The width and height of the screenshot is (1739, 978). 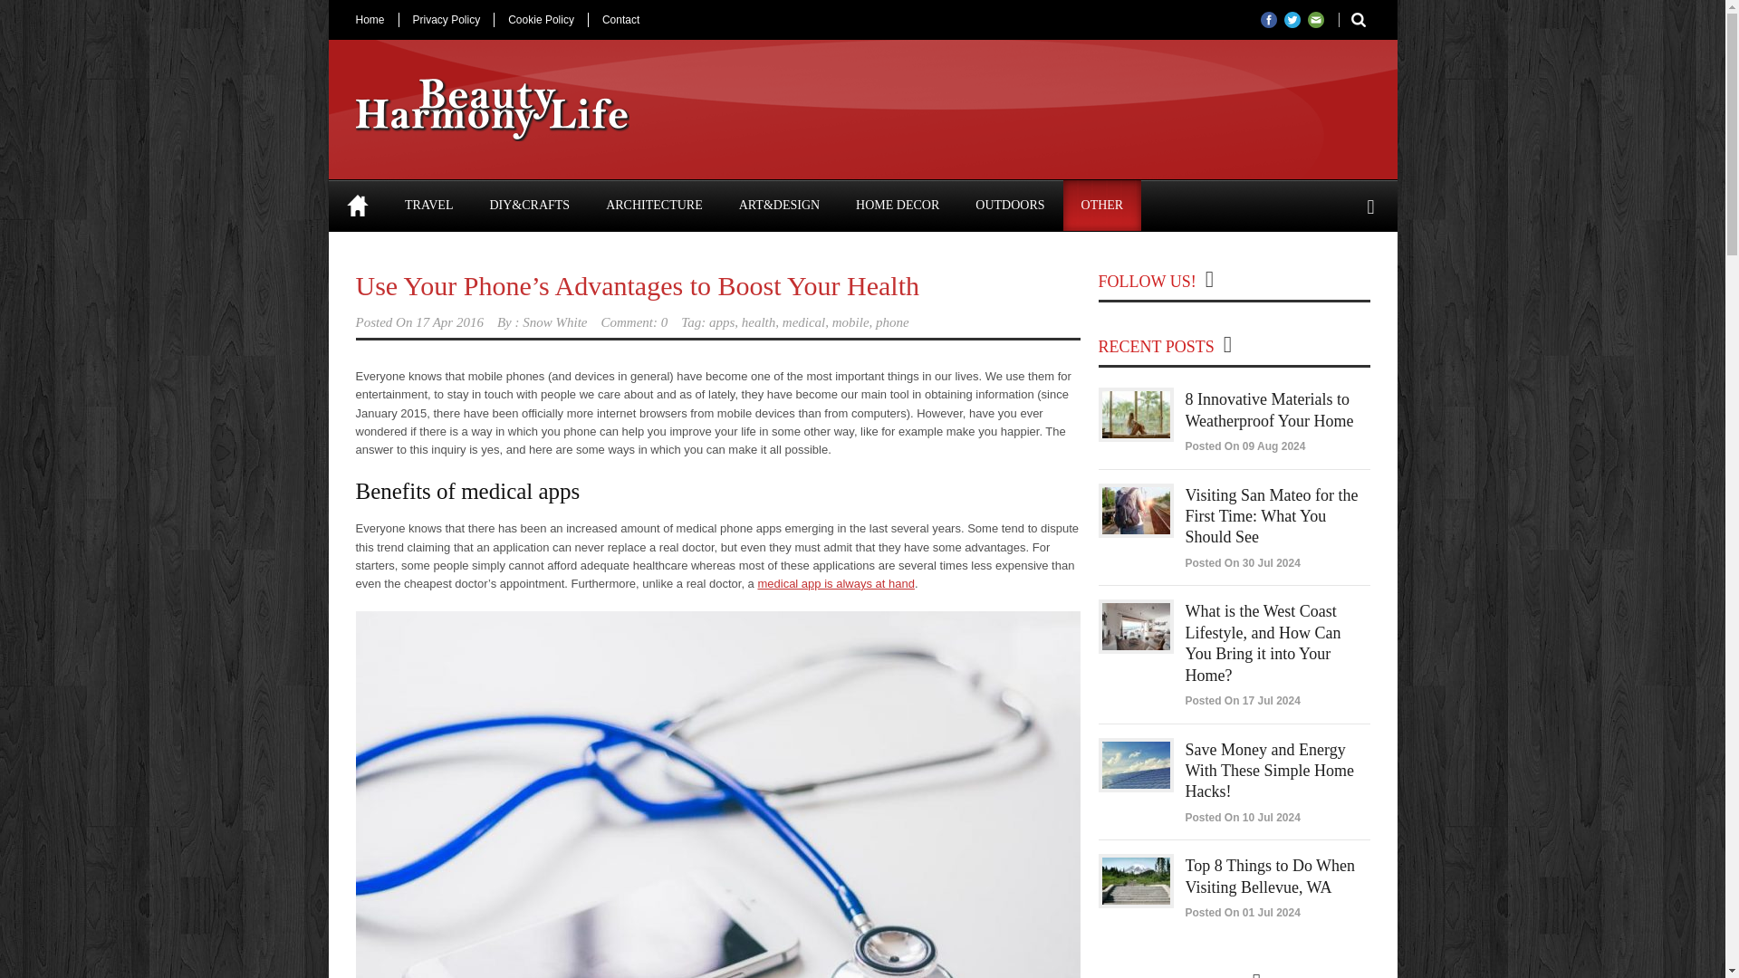 I want to click on Contact, so click(x=620, y=20).